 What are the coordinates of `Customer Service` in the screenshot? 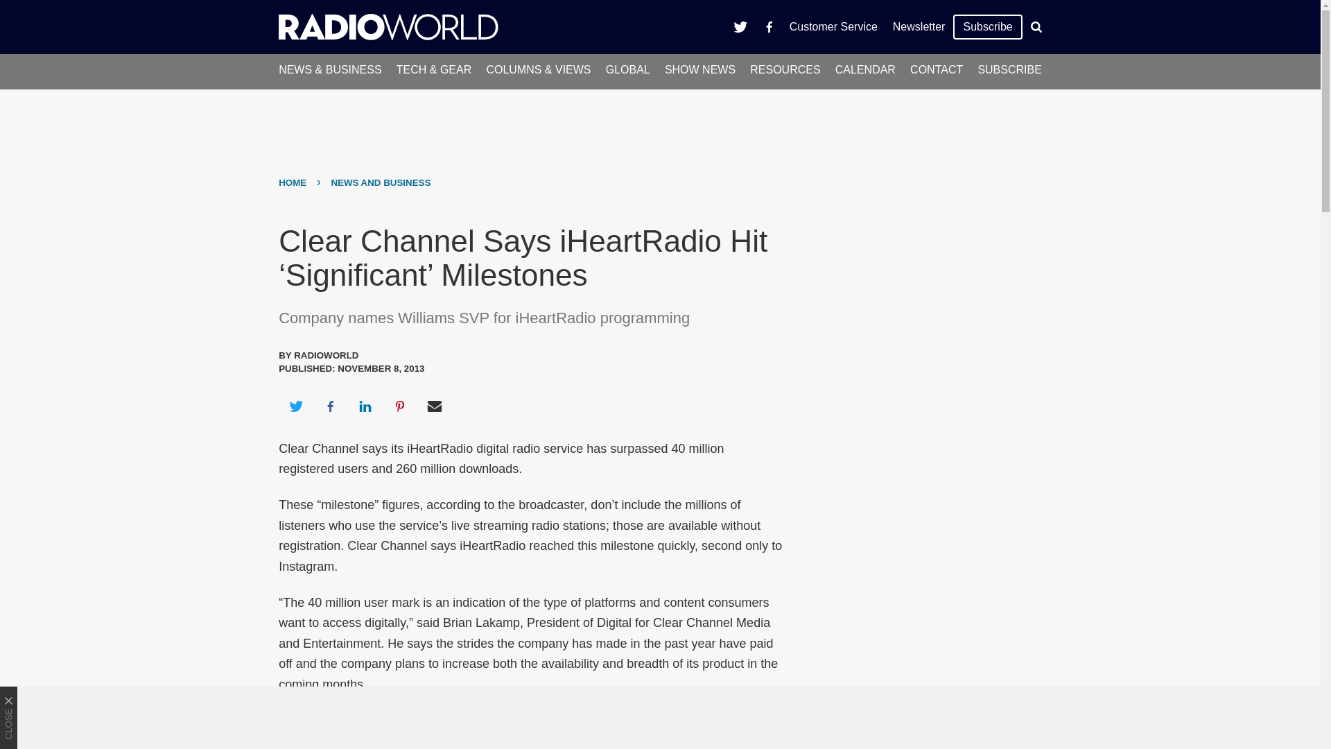 It's located at (833, 26).